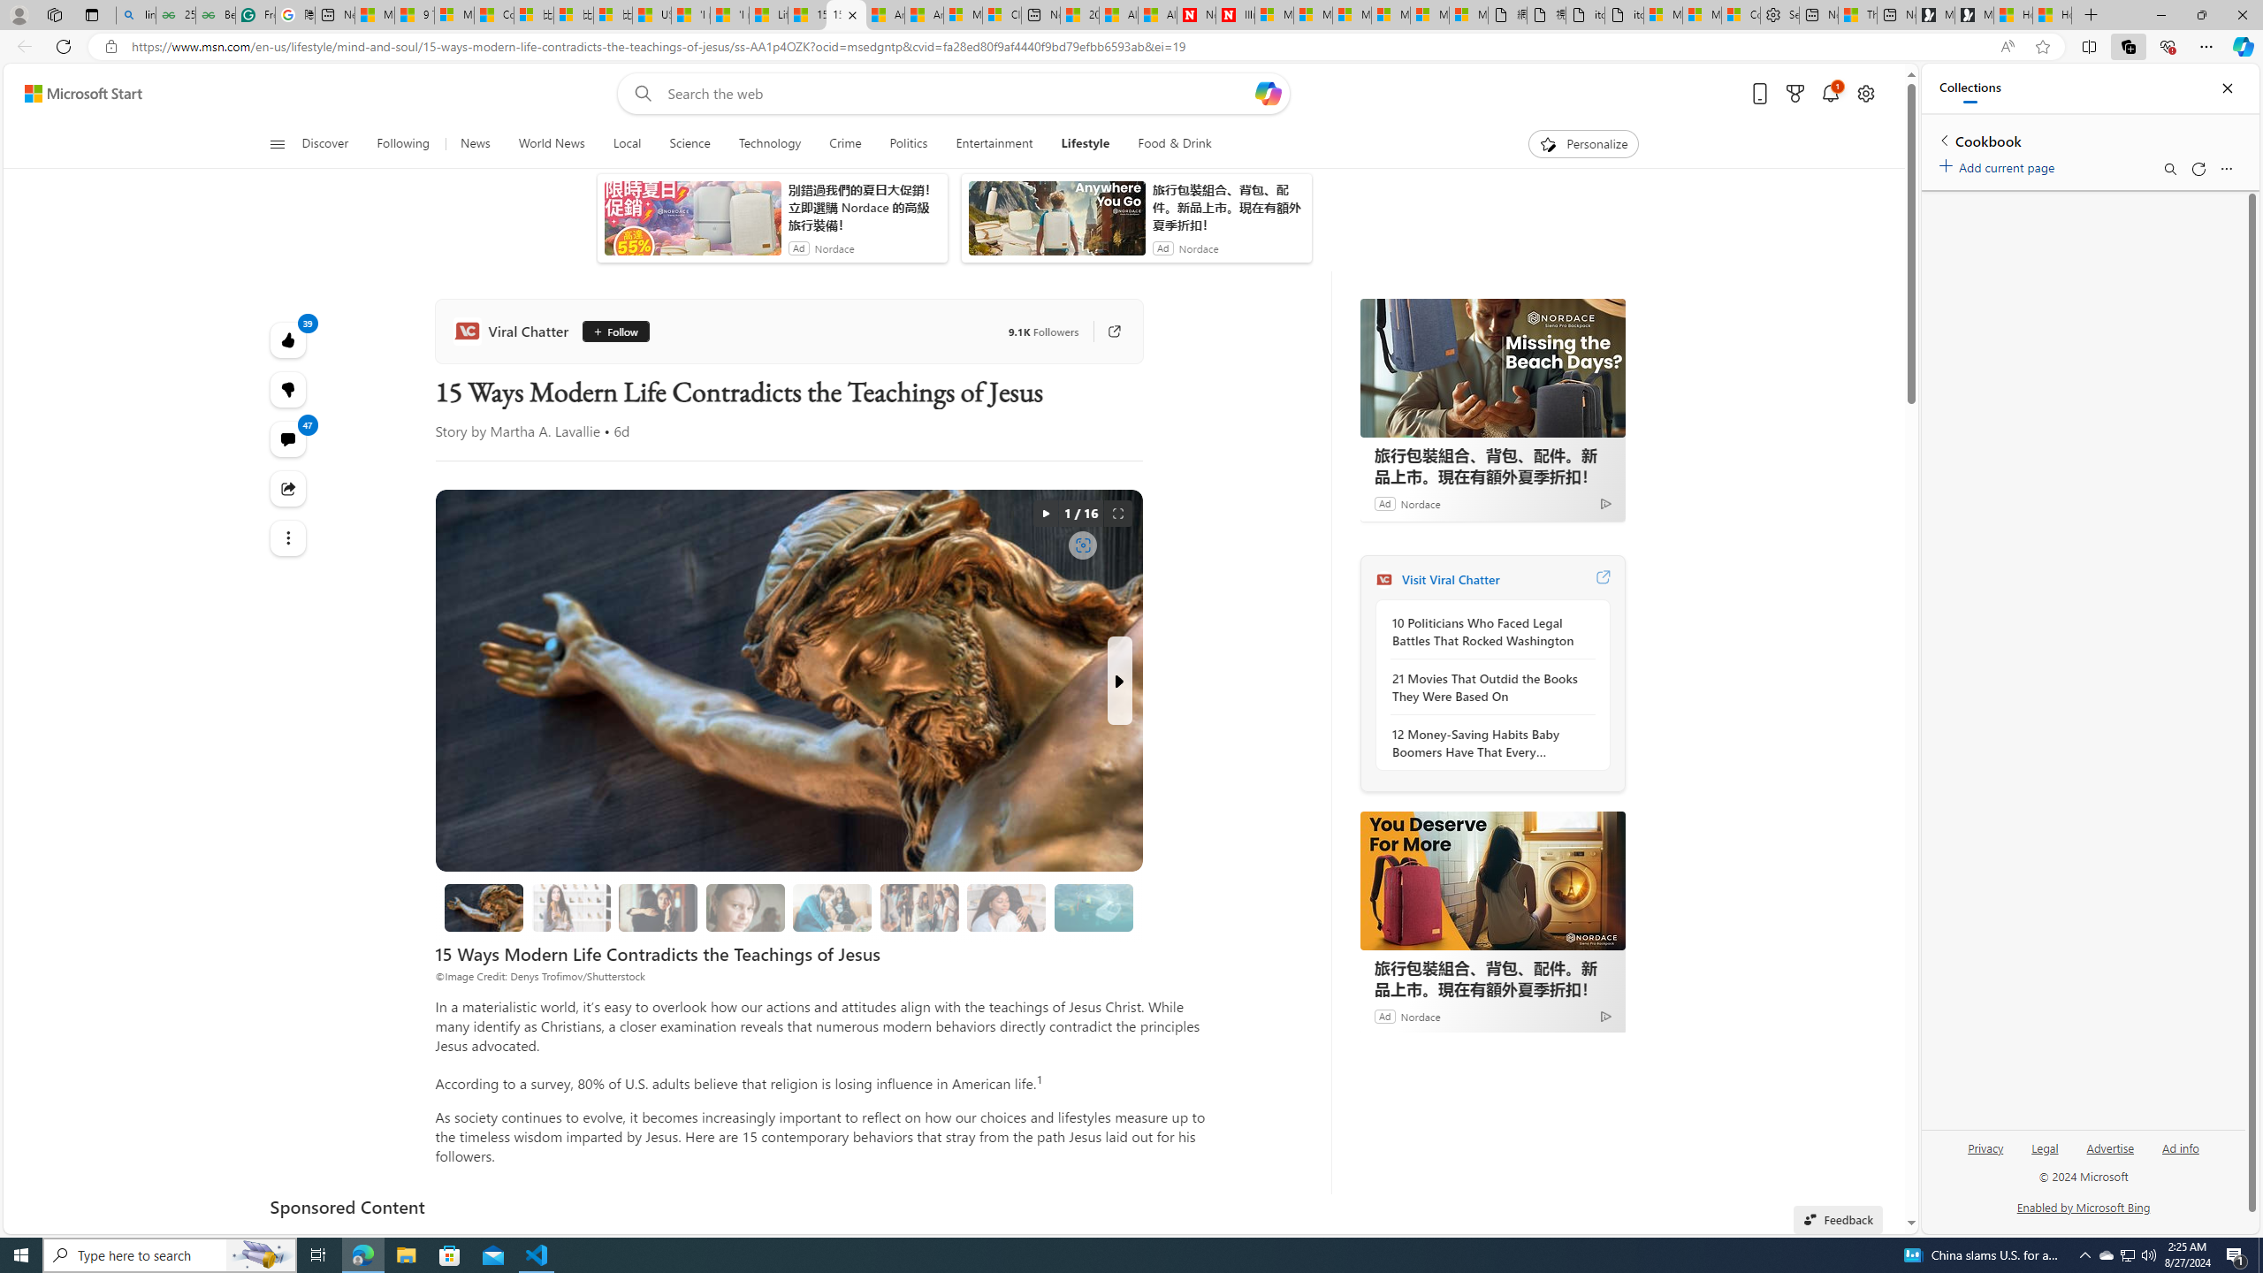  Describe the element at coordinates (959, 94) in the screenshot. I see `Enter your search term` at that location.